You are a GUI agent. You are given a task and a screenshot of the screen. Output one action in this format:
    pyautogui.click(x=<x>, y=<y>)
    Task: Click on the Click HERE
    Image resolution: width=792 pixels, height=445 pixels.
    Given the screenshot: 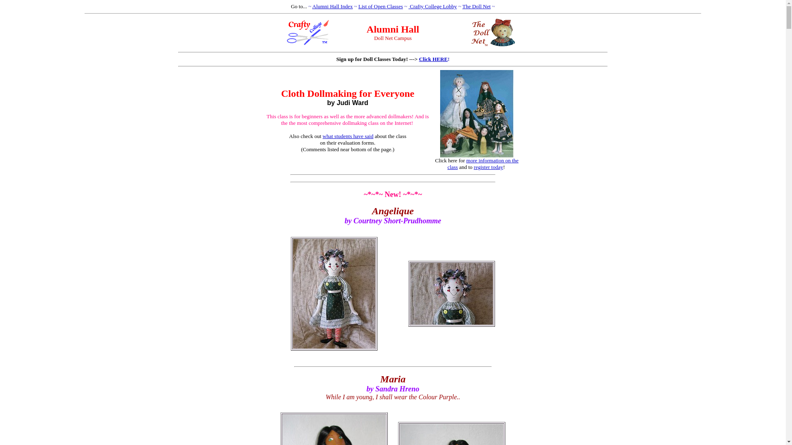 What is the action you would take?
    pyautogui.click(x=433, y=59)
    